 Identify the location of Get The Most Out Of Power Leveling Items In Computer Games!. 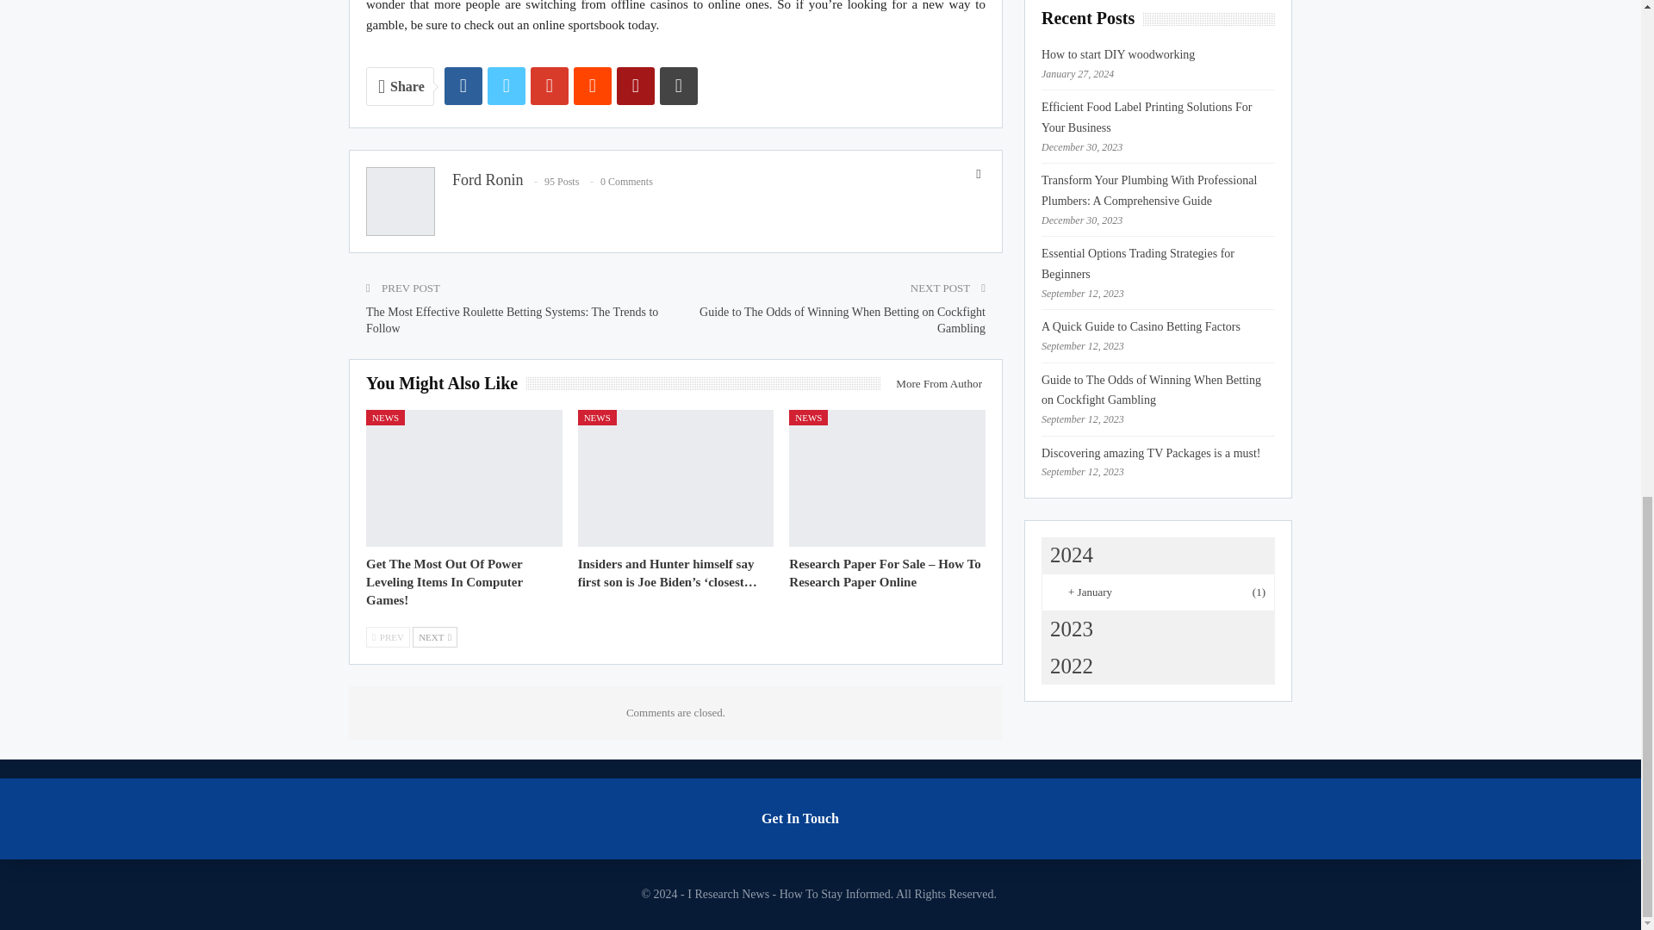
(444, 582).